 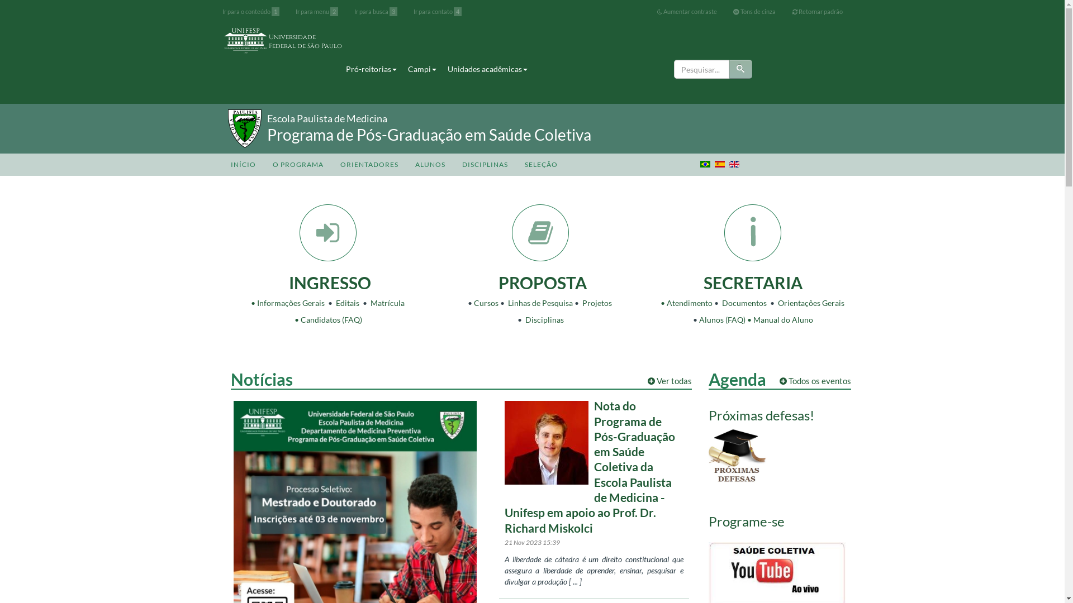 What do you see at coordinates (376, 12) in the screenshot?
I see `Ir para busca 3` at bounding box center [376, 12].